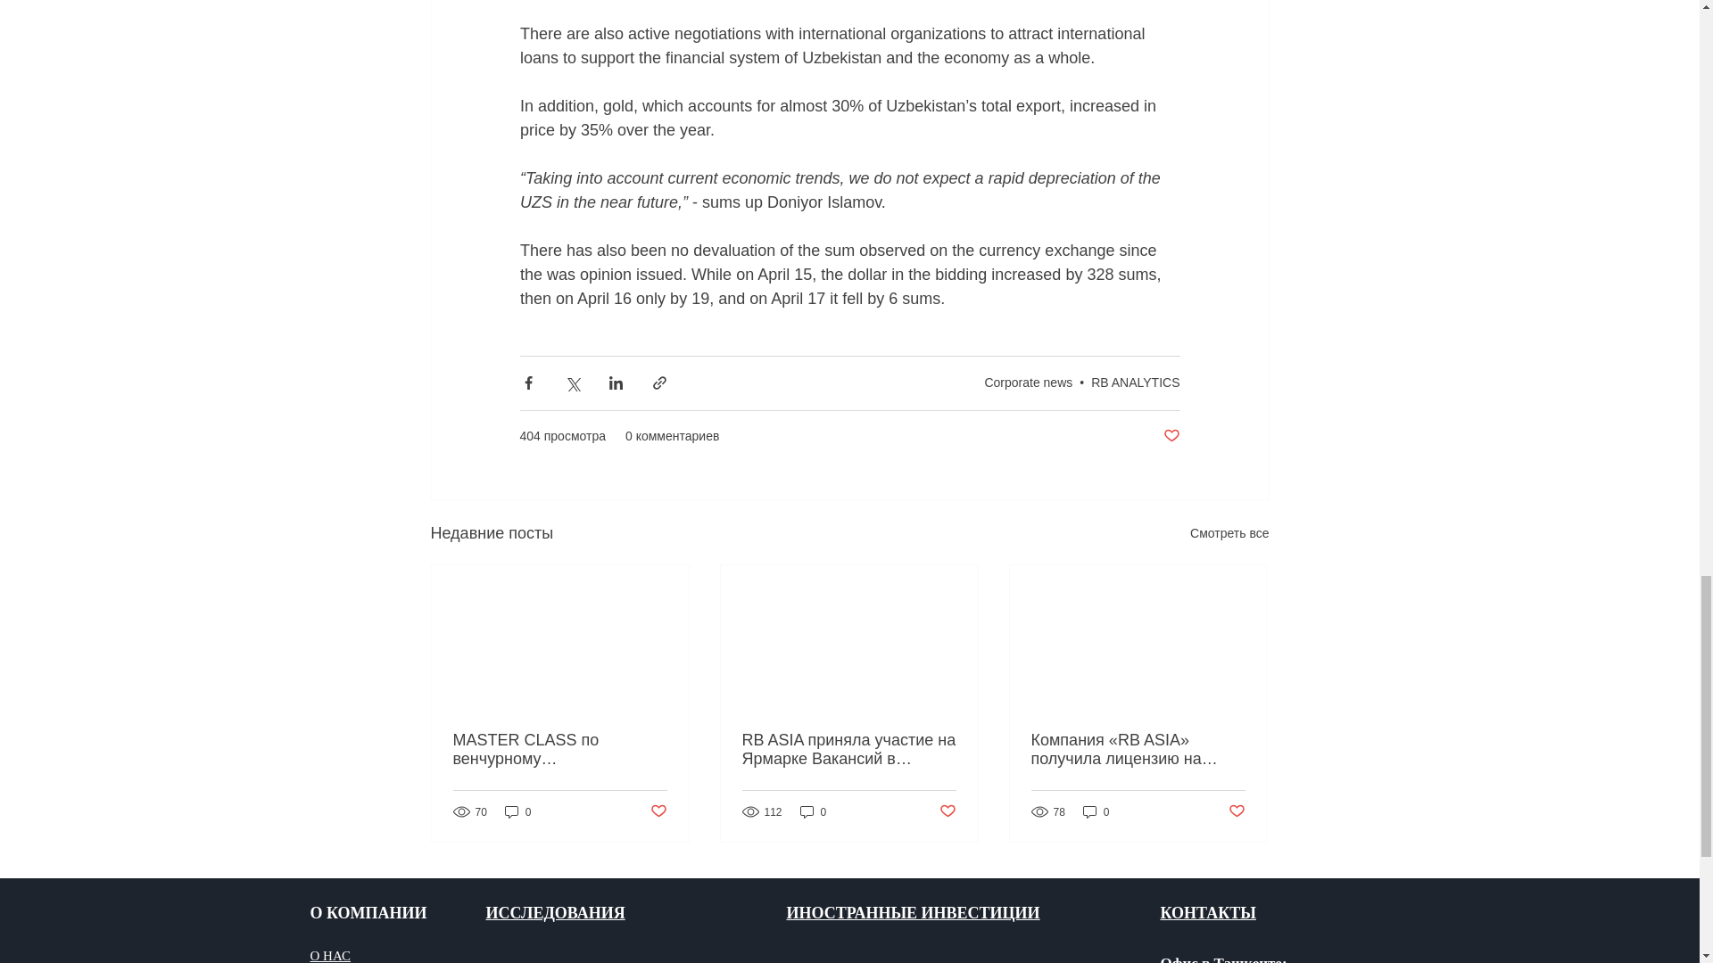 The height and width of the screenshot is (963, 1713). What do you see at coordinates (1028, 383) in the screenshot?
I see `Corporate news` at bounding box center [1028, 383].